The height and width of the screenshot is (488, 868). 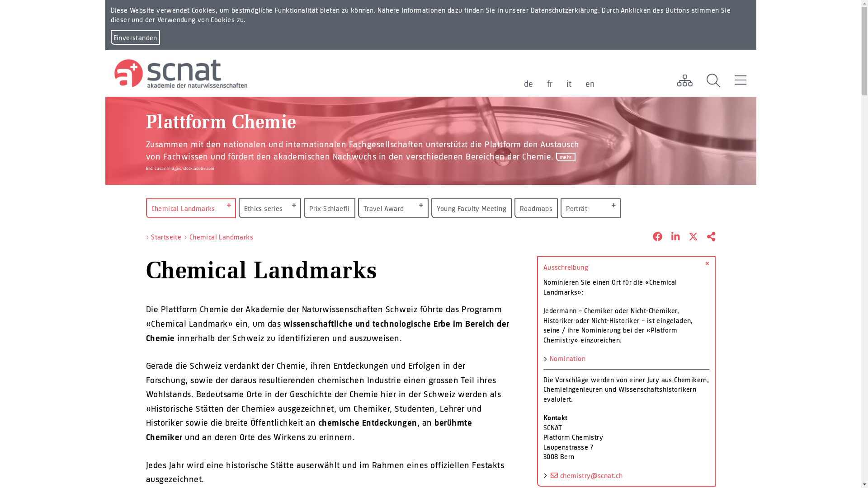 I want to click on Netzwerk, so click(x=684, y=80).